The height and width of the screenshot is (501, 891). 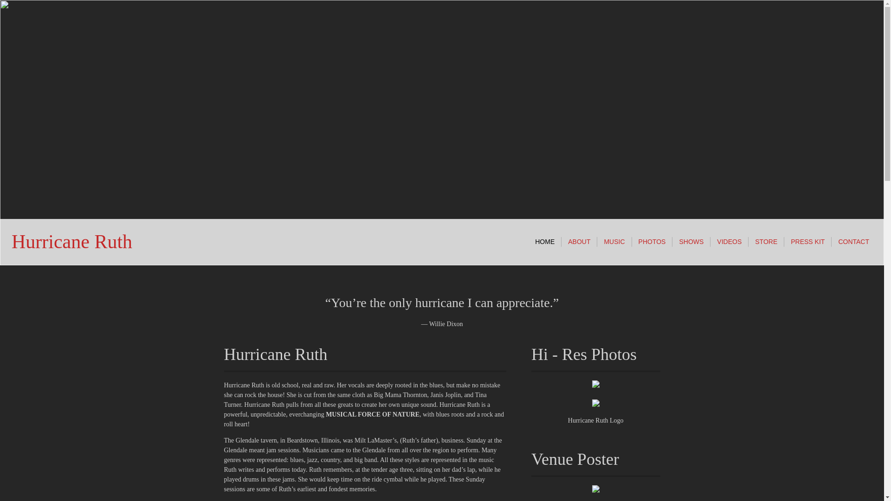 I want to click on PHOTOS, so click(x=652, y=242).